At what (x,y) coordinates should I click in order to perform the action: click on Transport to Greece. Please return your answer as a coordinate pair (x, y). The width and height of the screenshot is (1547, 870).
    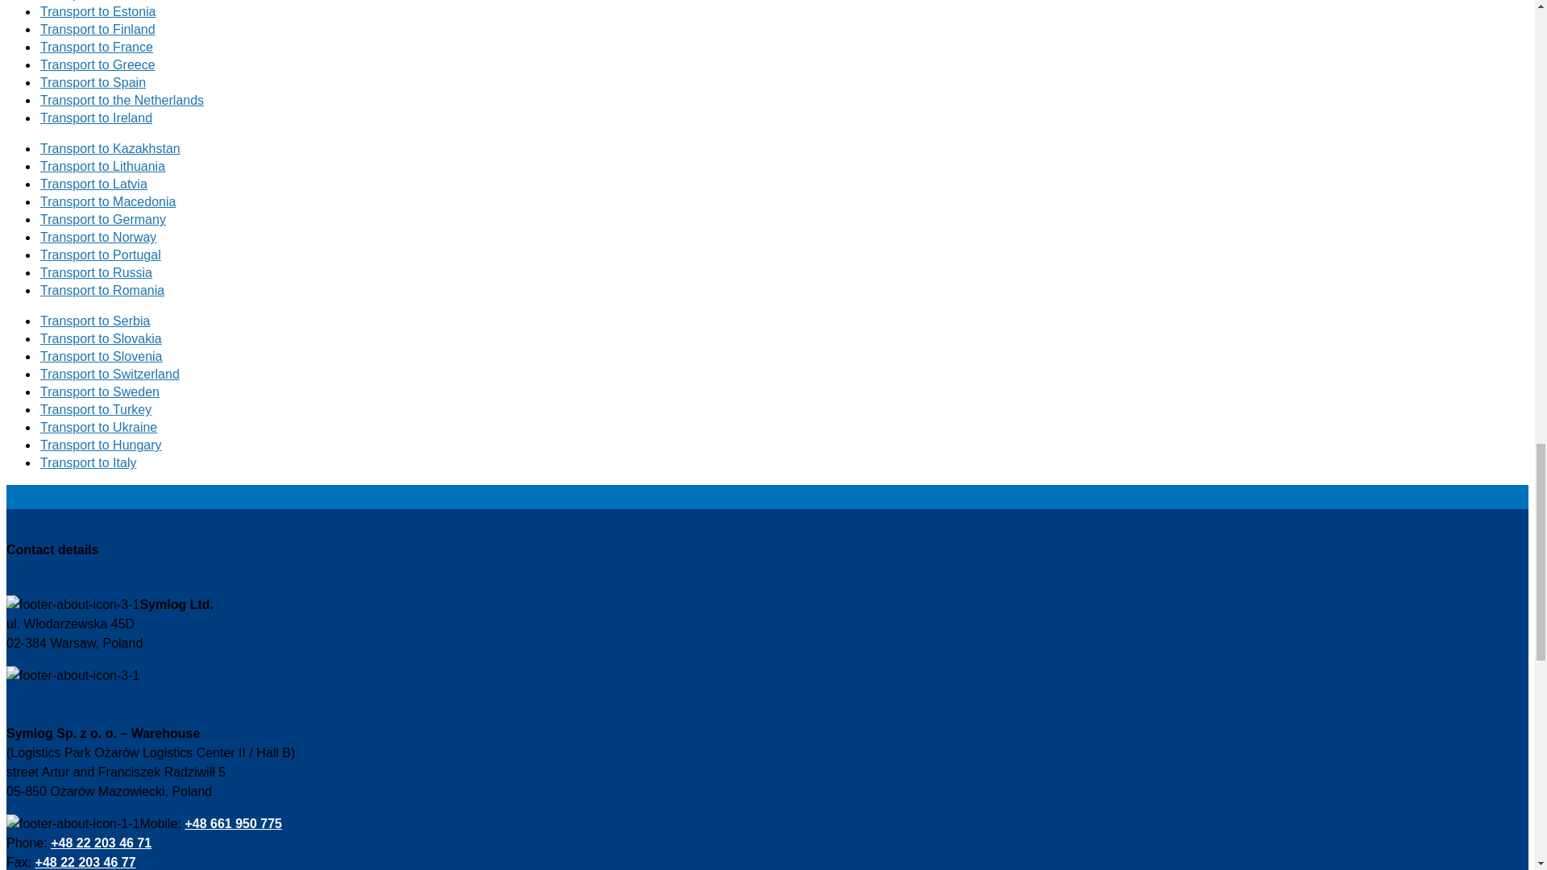
    Looking at the image, I should click on (97, 64).